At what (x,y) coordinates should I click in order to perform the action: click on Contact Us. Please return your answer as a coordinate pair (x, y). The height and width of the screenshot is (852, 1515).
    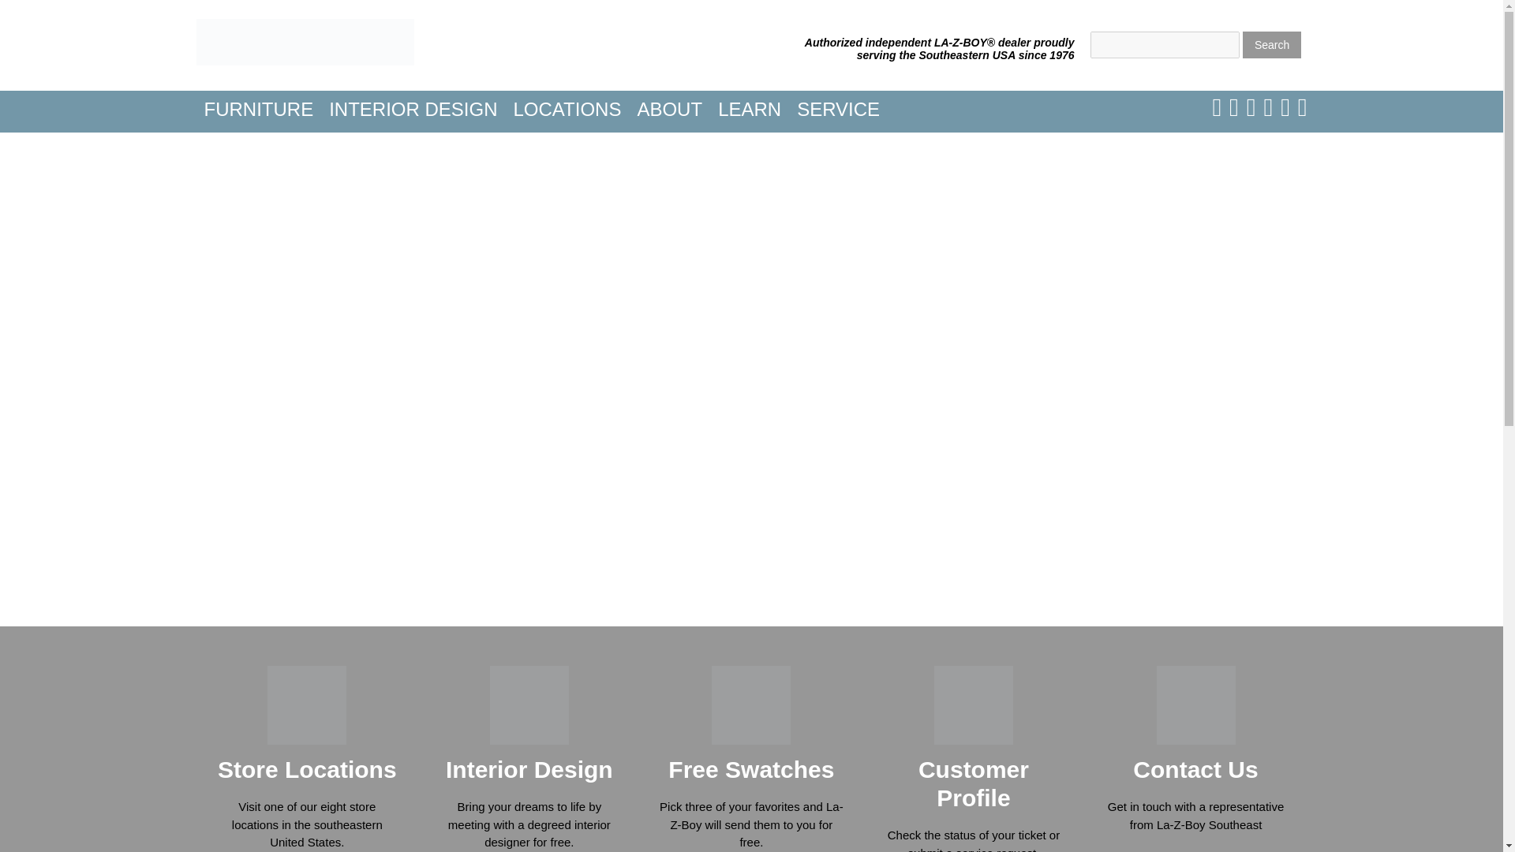
    Looking at the image, I should click on (1195, 770).